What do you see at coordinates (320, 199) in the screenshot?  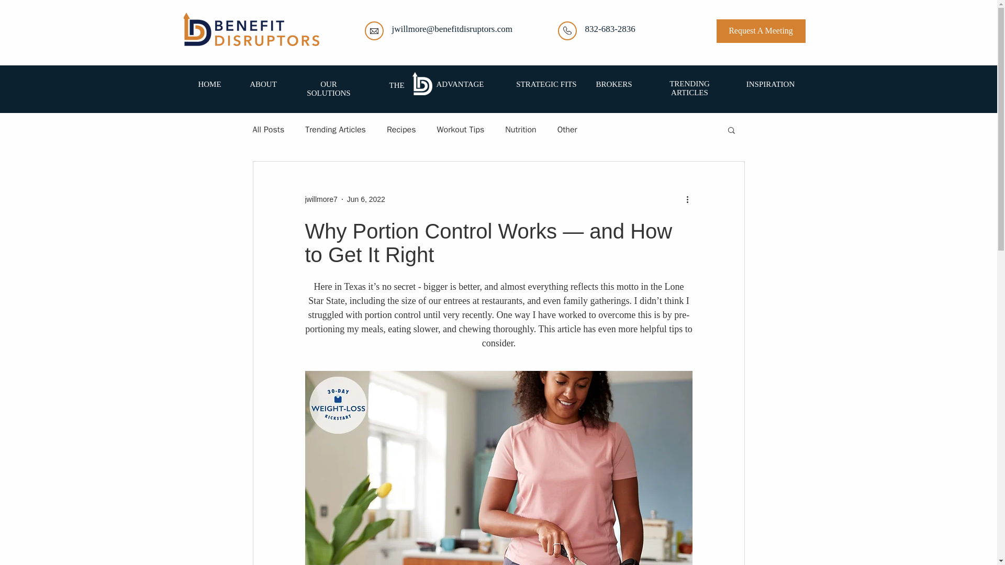 I see `jwillmore7` at bounding box center [320, 199].